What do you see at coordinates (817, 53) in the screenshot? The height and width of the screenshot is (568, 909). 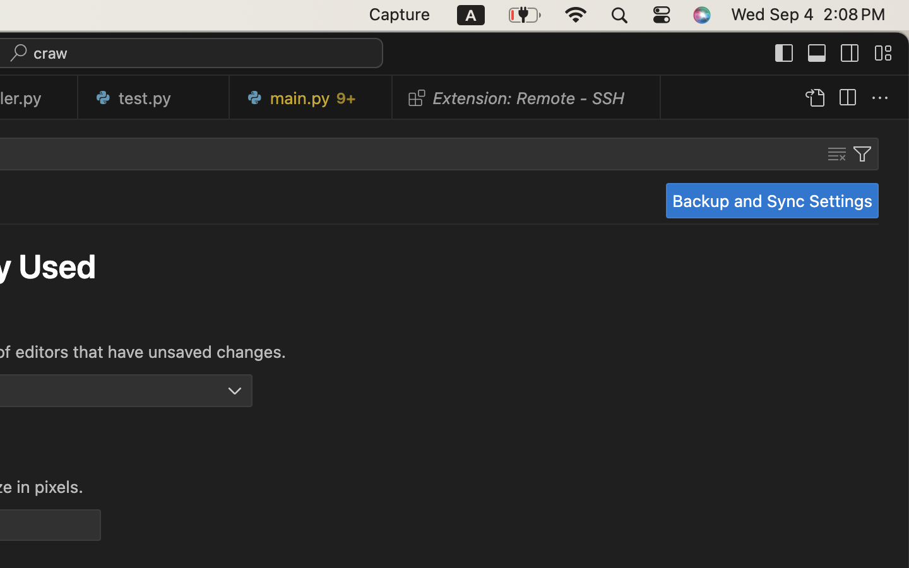 I see `` at bounding box center [817, 53].